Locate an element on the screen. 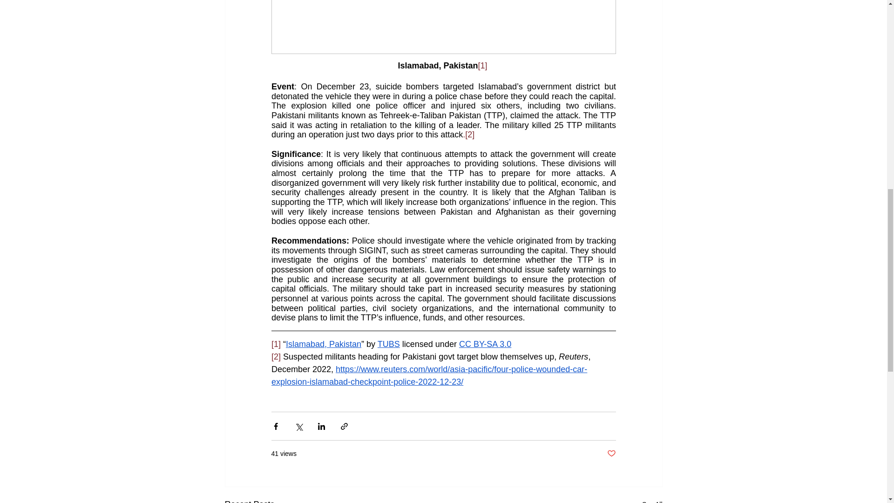 The width and height of the screenshot is (894, 503). Islamabad, Pakistan is located at coordinates (323, 344).